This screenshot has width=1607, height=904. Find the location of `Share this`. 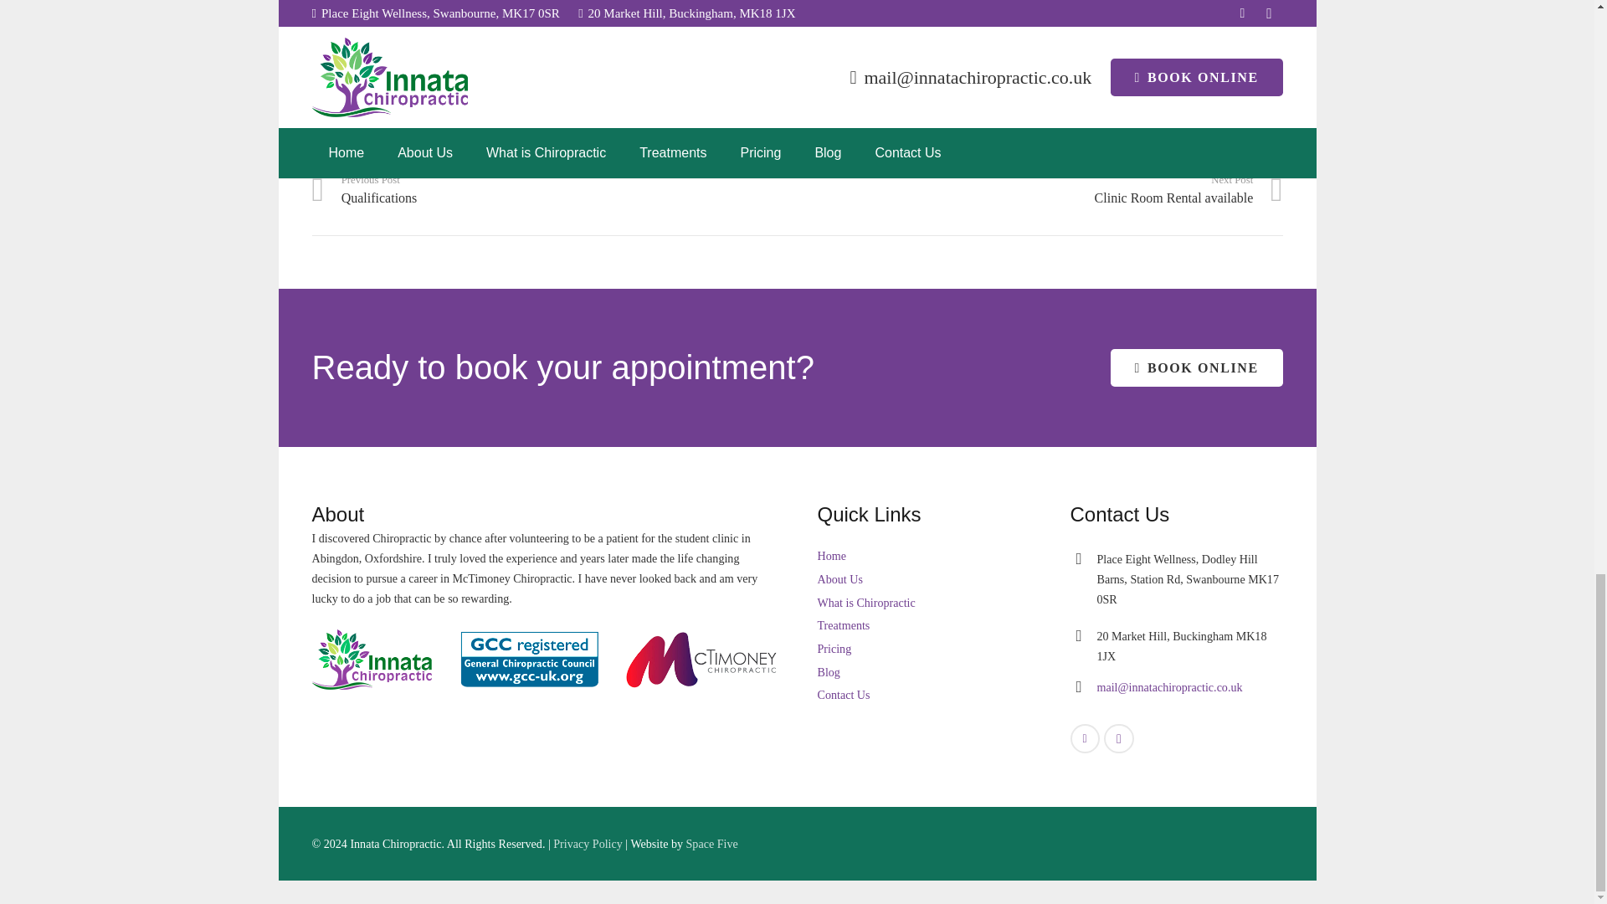

Share this is located at coordinates (711, 844).